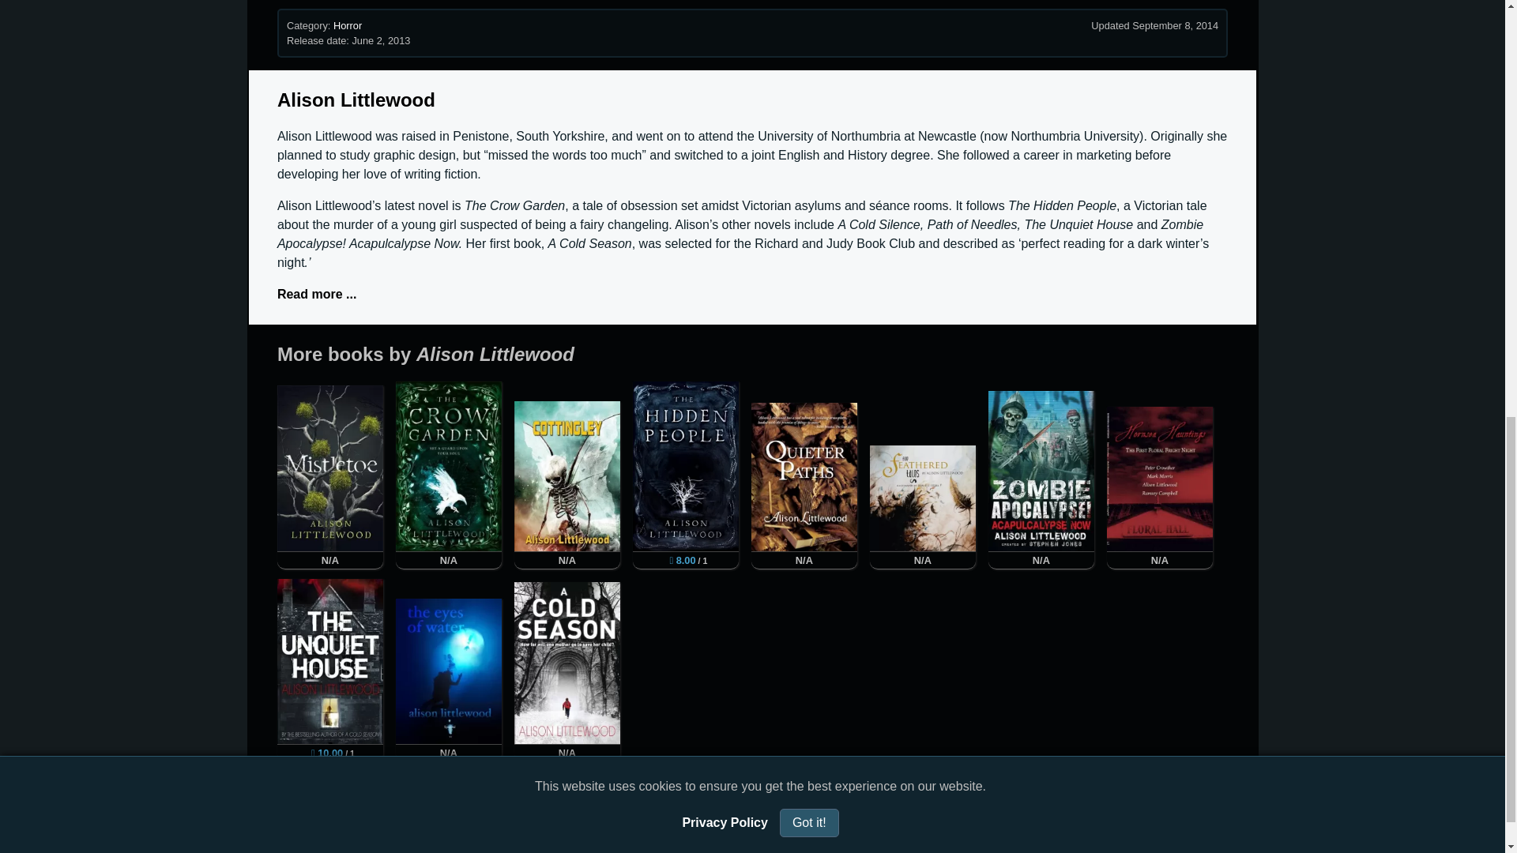 The height and width of the screenshot is (853, 1517). What do you see at coordinates (567, 475) in the screenshot?
I see `Cottingley by Alison Littlewood` at bounding box center [567, 475].